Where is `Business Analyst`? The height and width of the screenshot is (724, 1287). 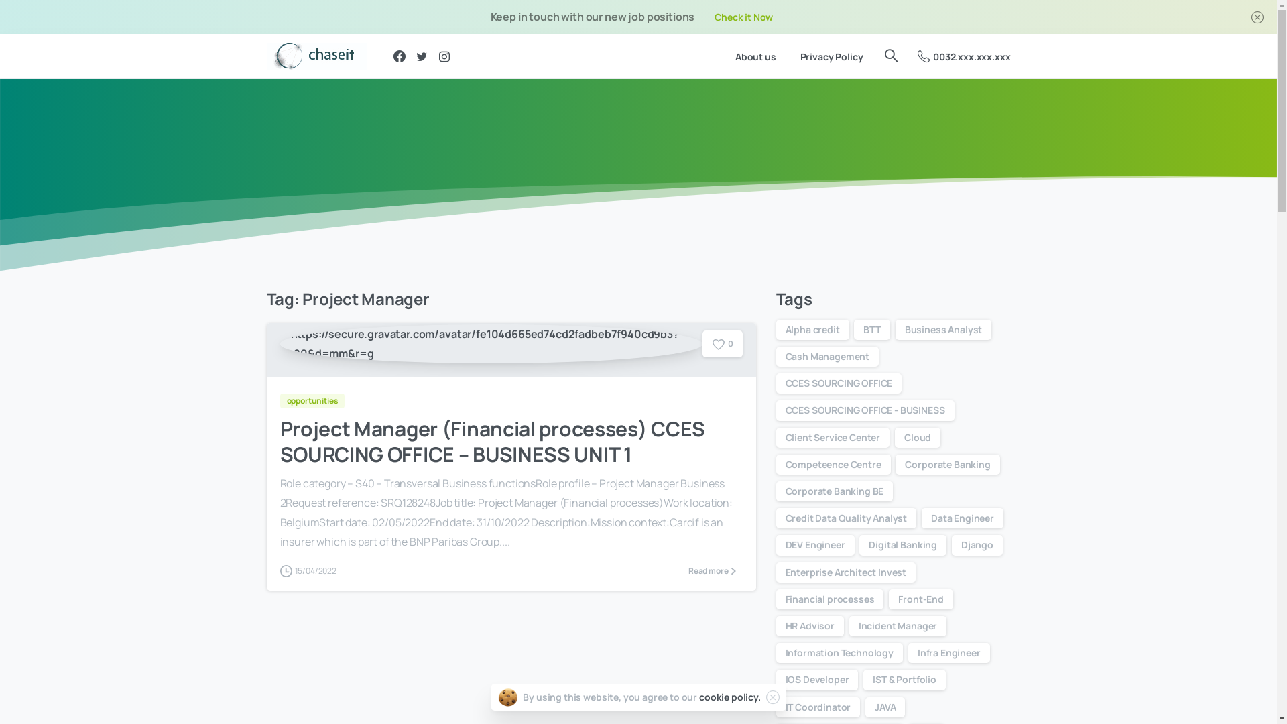 Business Analyst is located at coordinates (944, 330).